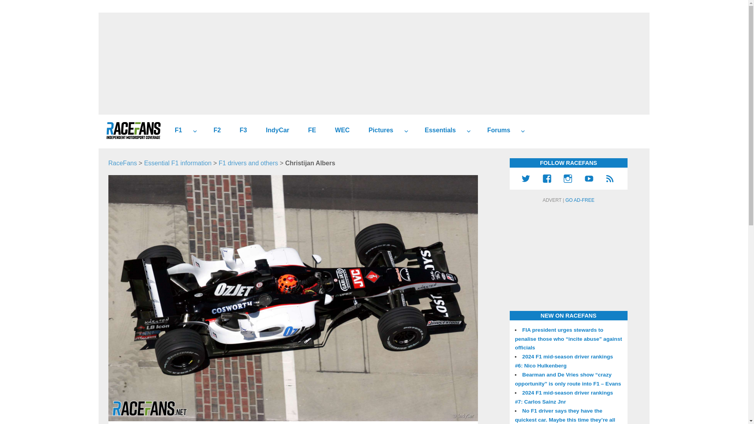  What do you see at coordinates (468, 131) in the screenshot?
I see `expand child menu` at bounding box center [468, 131].